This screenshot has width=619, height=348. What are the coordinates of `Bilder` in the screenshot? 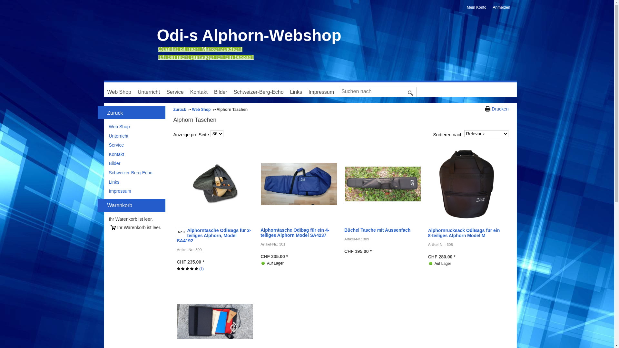 It's located at (115, 163).